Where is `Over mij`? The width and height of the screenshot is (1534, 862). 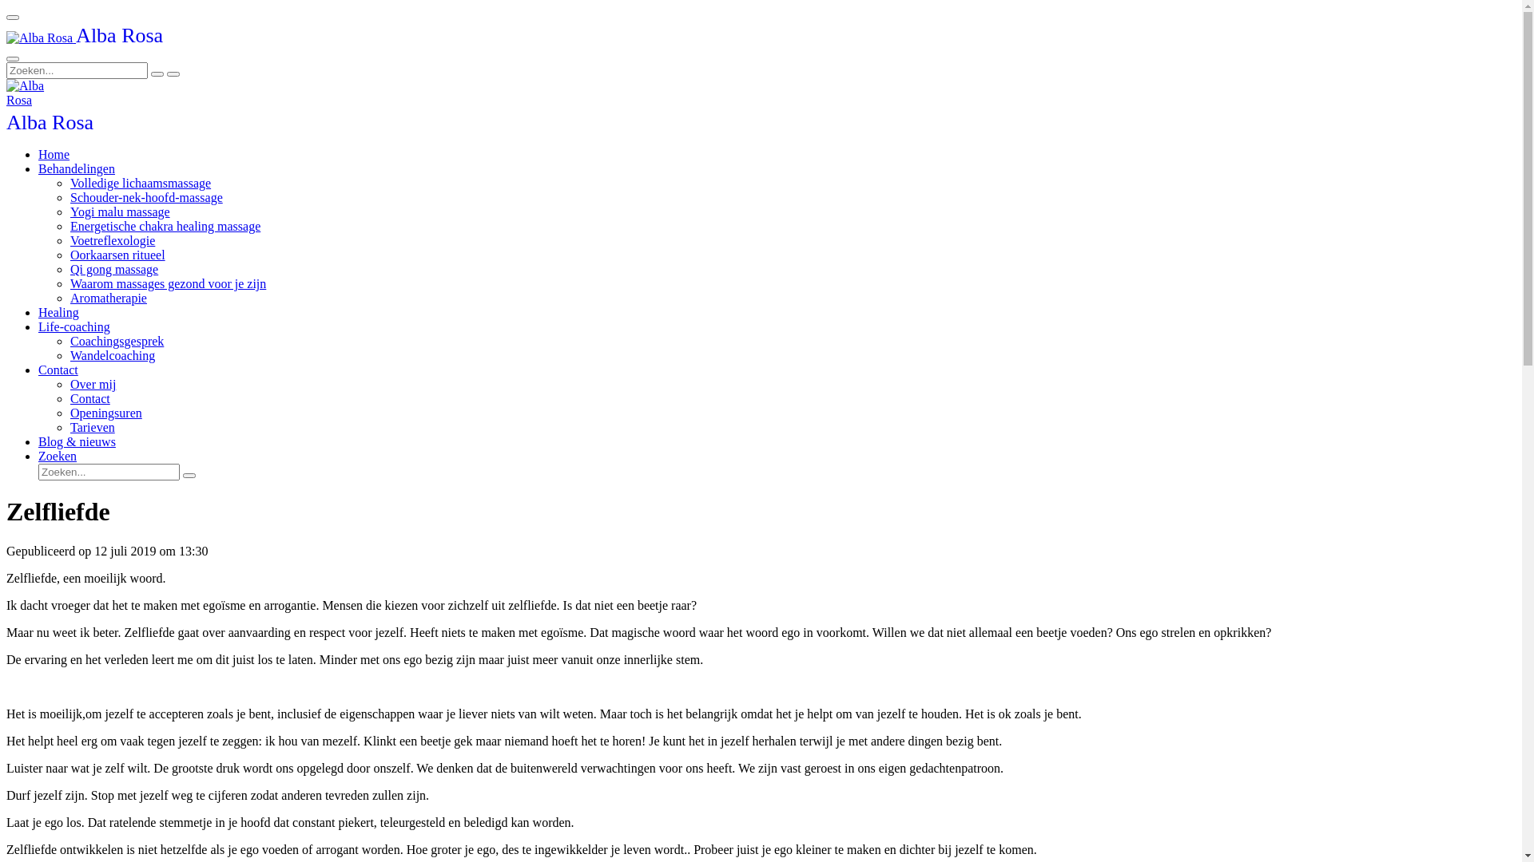
Over mij is located at coordinates (93, 385).